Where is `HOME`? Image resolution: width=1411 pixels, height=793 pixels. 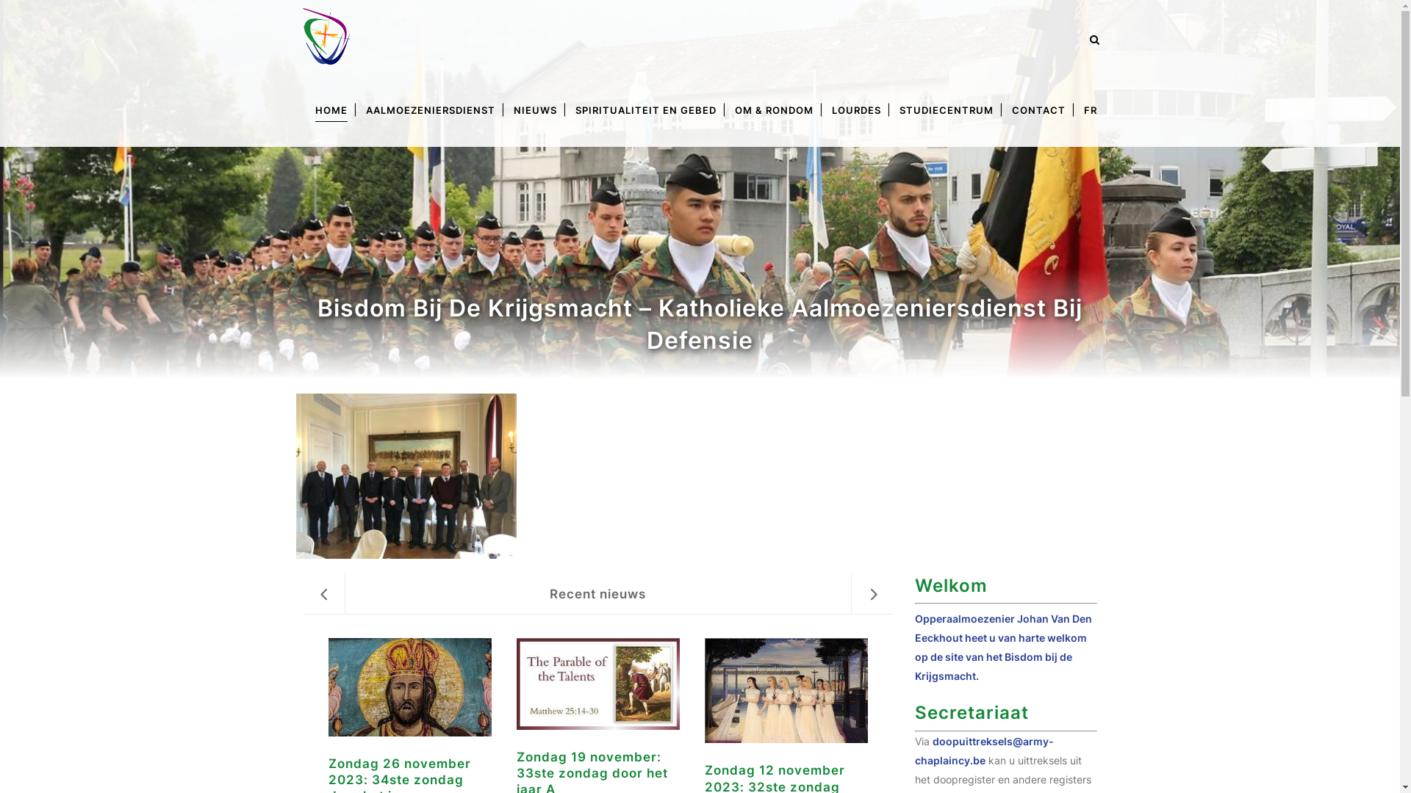 HOME is located at coordinates (331, 110).